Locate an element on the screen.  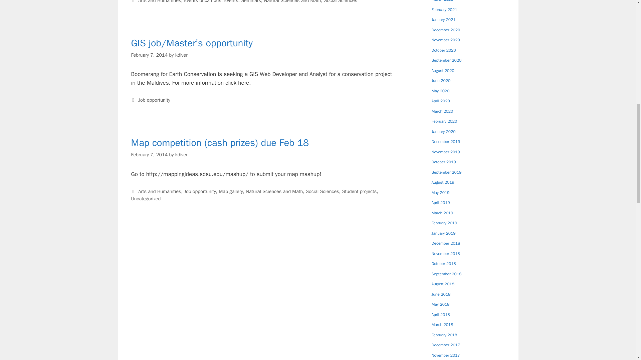
View all posts by kdiver is located at coordinates (181, 155).